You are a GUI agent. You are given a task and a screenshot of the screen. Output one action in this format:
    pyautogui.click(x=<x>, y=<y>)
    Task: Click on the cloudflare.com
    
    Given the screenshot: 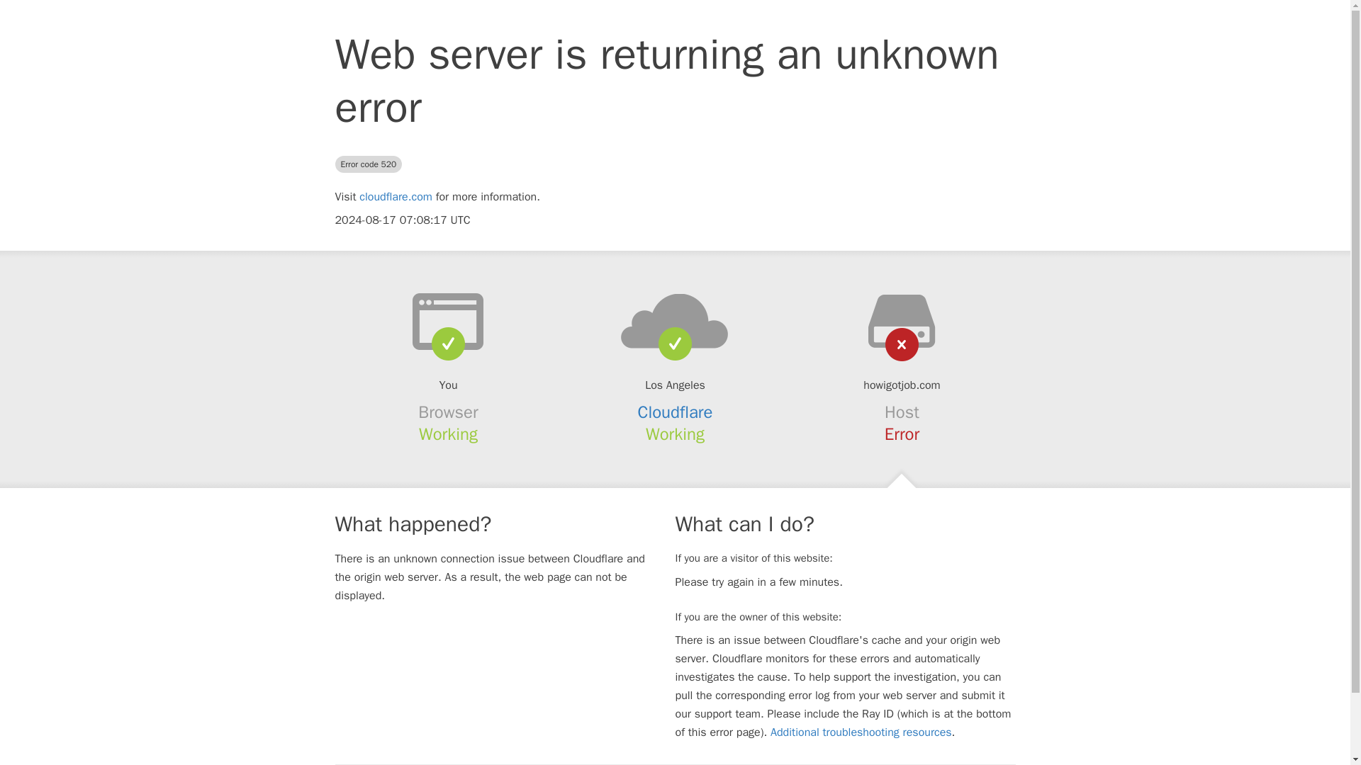 What is the action you would take?
    pyautogui.click(x=396, y=197)
    